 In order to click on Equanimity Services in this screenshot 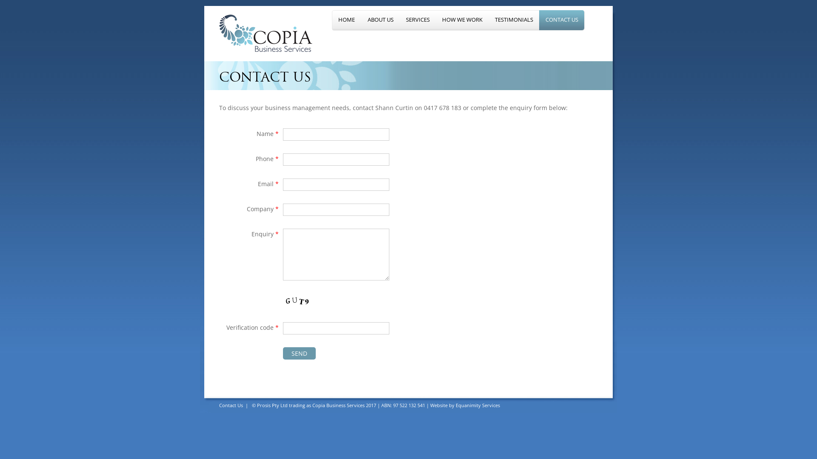, I will do `click(478, 405)`.